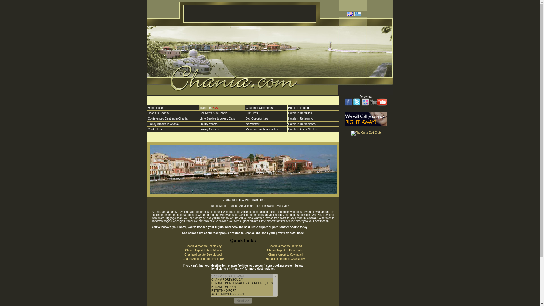  I want to click on Car Rentals in Chania, so click(222, 113).